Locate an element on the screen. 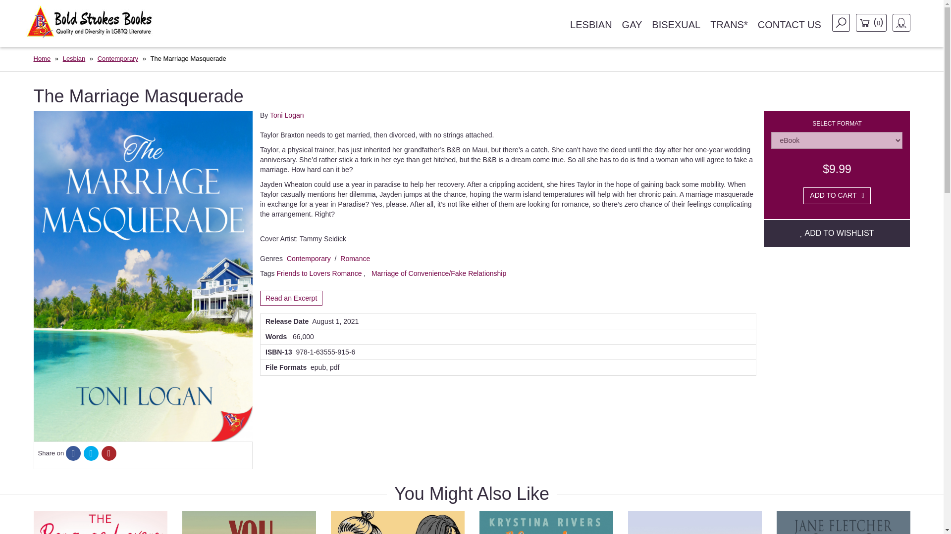 This screenshot has height=534, width=951. BISEXUAL is located at coordinates (676, 25).